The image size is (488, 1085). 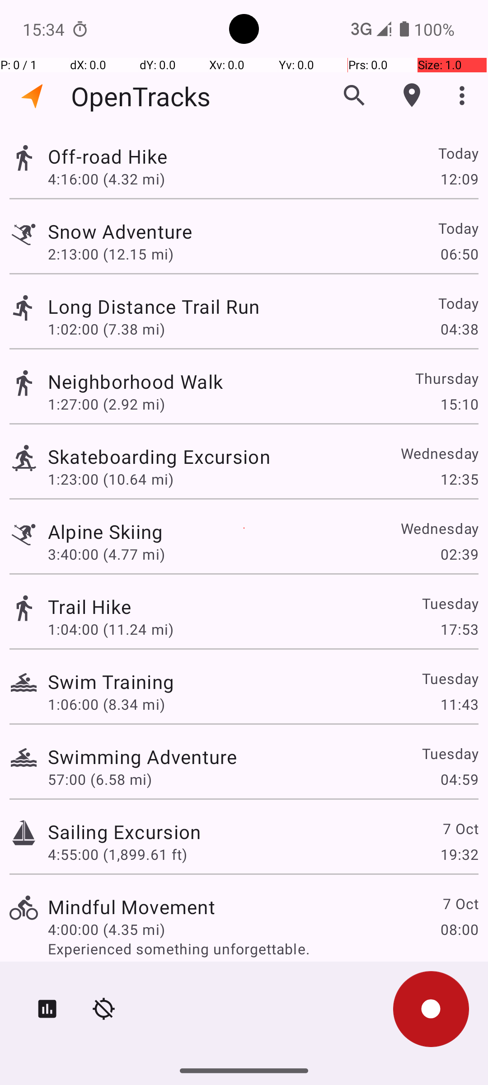 What do you see at coordinates (459, 479) in the screenshot?
I see `12:35` at bounding box center [459, 479].